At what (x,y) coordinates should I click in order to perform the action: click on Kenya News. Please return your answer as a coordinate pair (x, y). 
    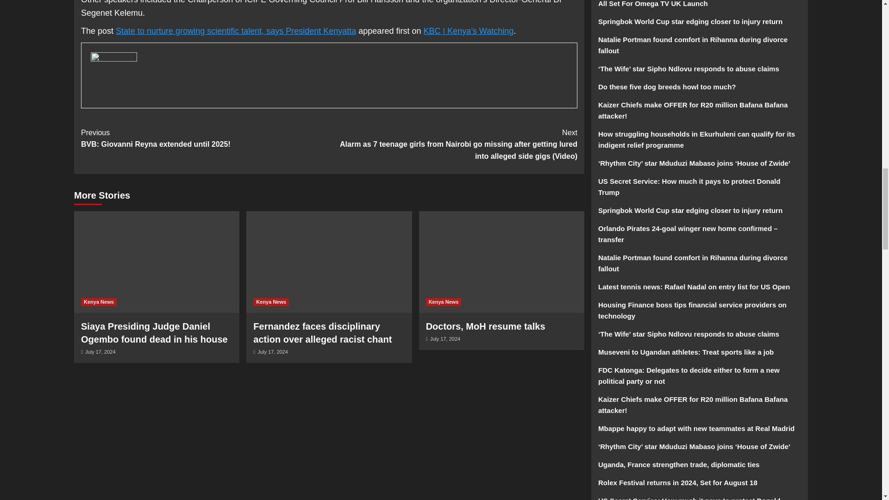
    Looking at the image, I should click on (444, 302).